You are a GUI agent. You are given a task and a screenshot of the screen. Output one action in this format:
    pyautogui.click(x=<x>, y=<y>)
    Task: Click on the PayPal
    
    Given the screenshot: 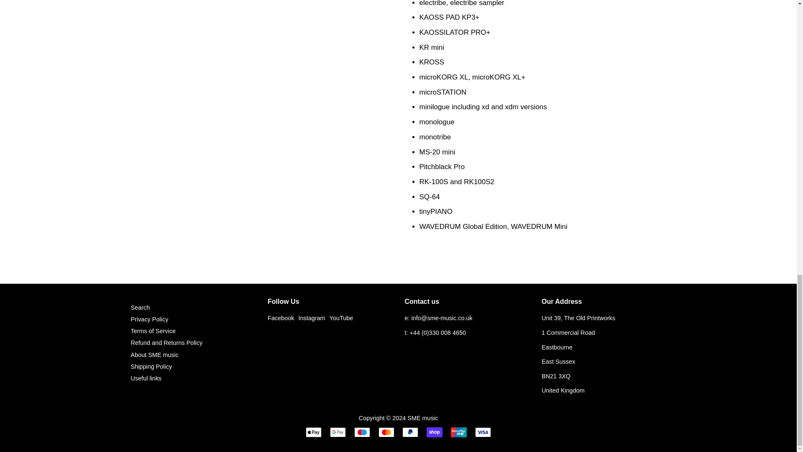 What is the action you would take?
    pyautogui.click(x=410, y=438)
    